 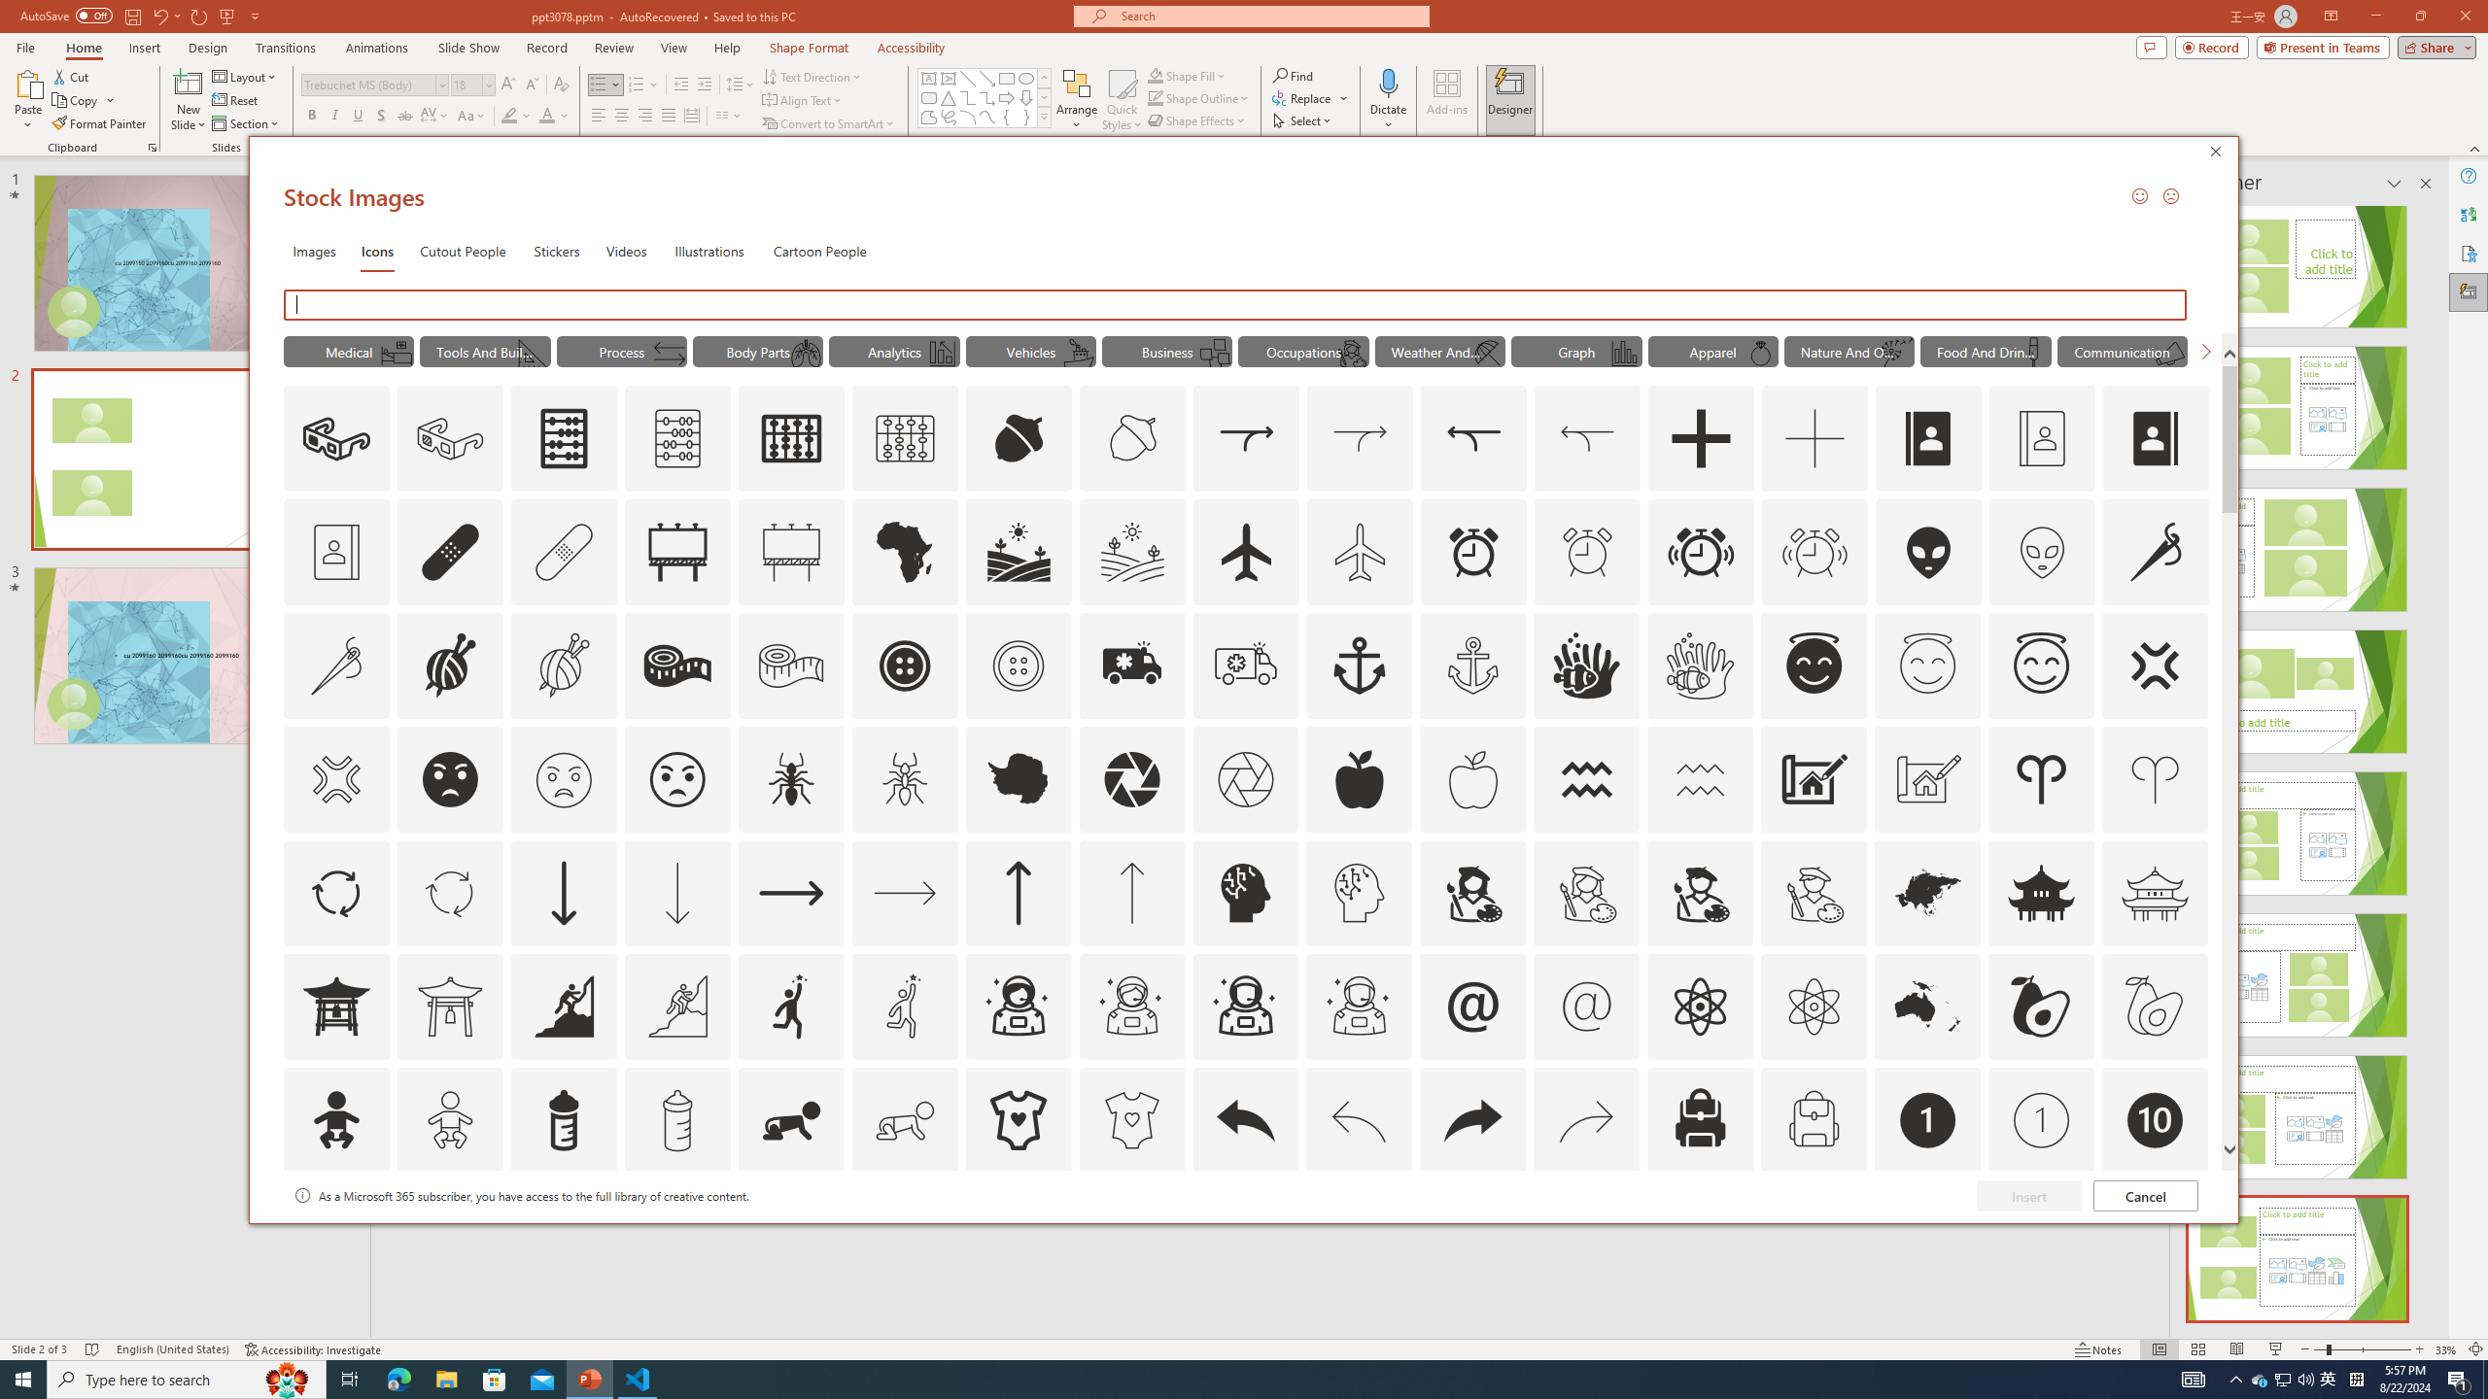 I want to click on AutomationID: Icons_ArtificialIntelligence, so click(x=1246, y=892).